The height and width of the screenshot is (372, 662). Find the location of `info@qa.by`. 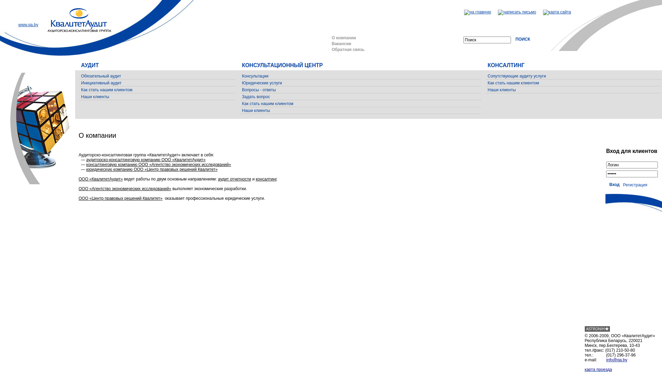

info@qa.by is located at coordinates (616, 360).